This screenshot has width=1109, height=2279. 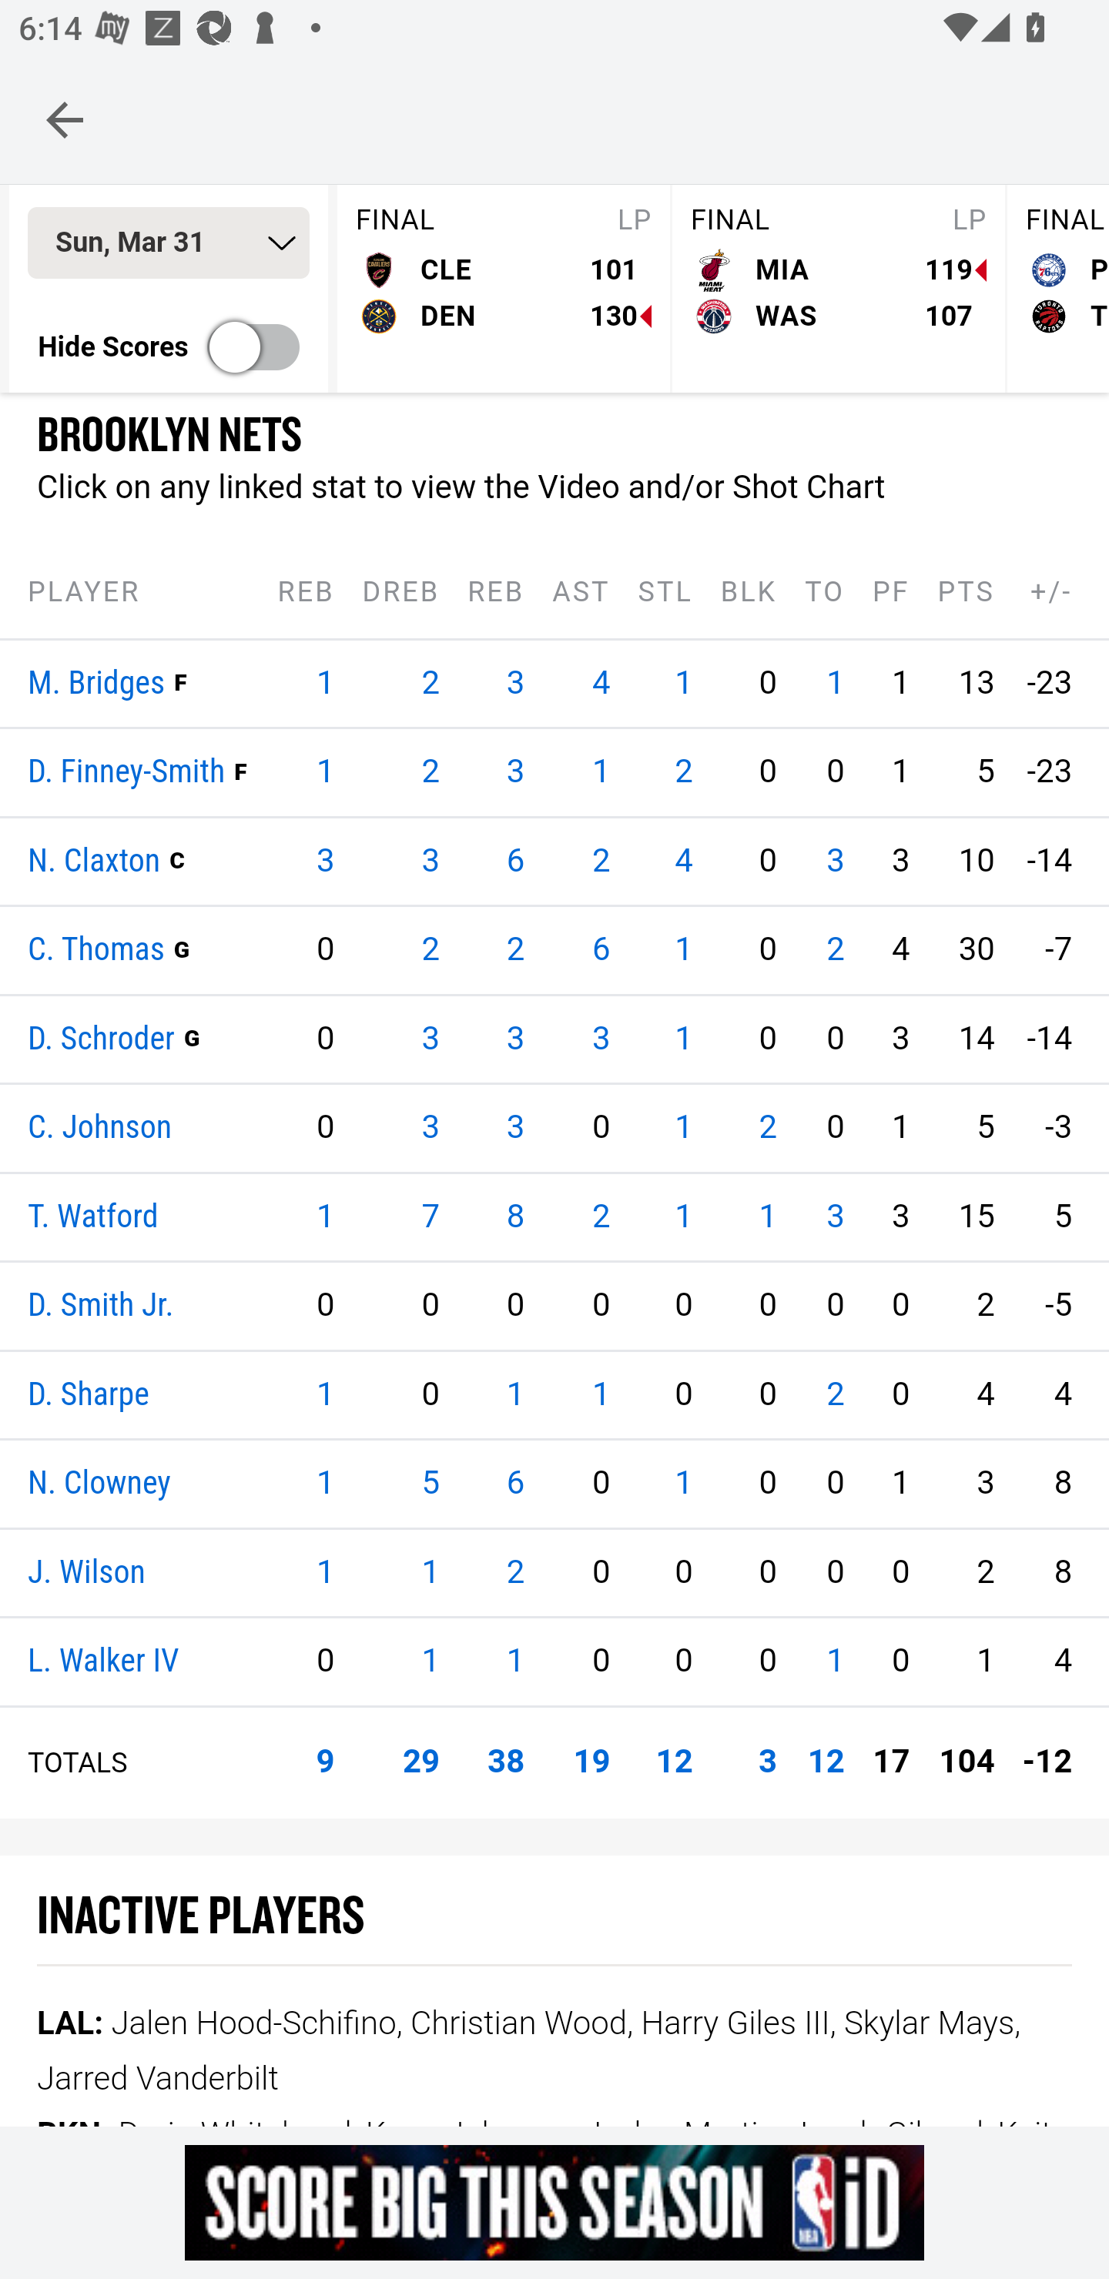 I want to click on 7, so click(x=431, y=1216).